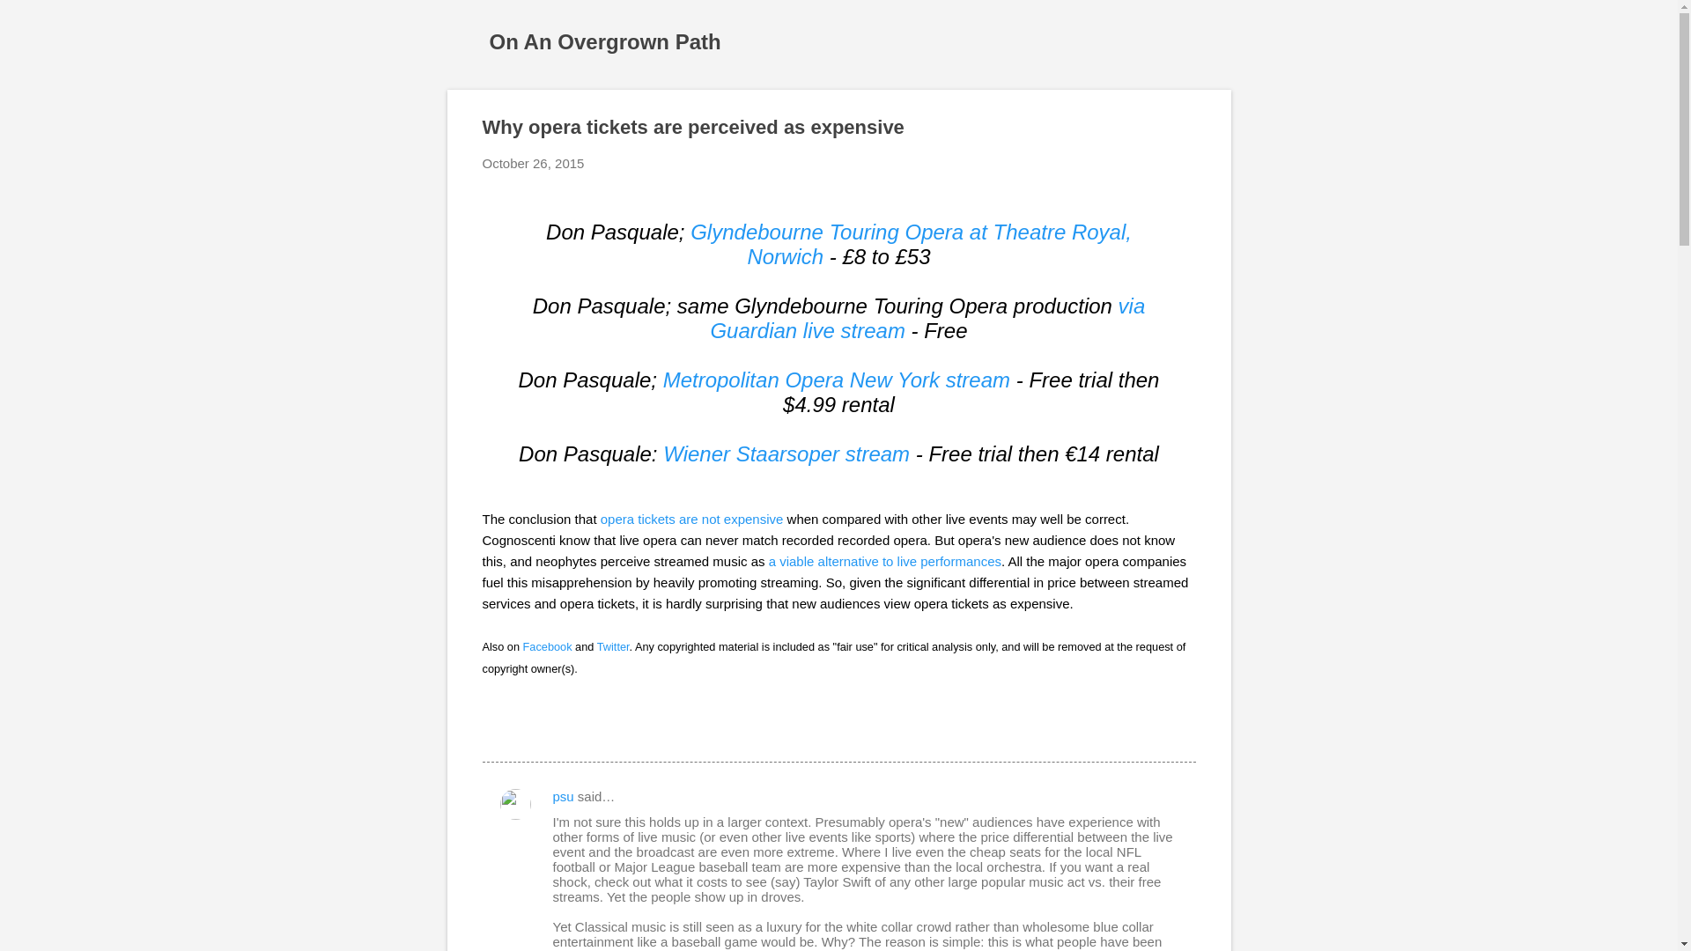  What do you see at coordinates (911, 243) in the screenshot?
I see `Glyndebourne Touring Opera at Theatre Royal, Norwich` at bounding box center [911, 243].